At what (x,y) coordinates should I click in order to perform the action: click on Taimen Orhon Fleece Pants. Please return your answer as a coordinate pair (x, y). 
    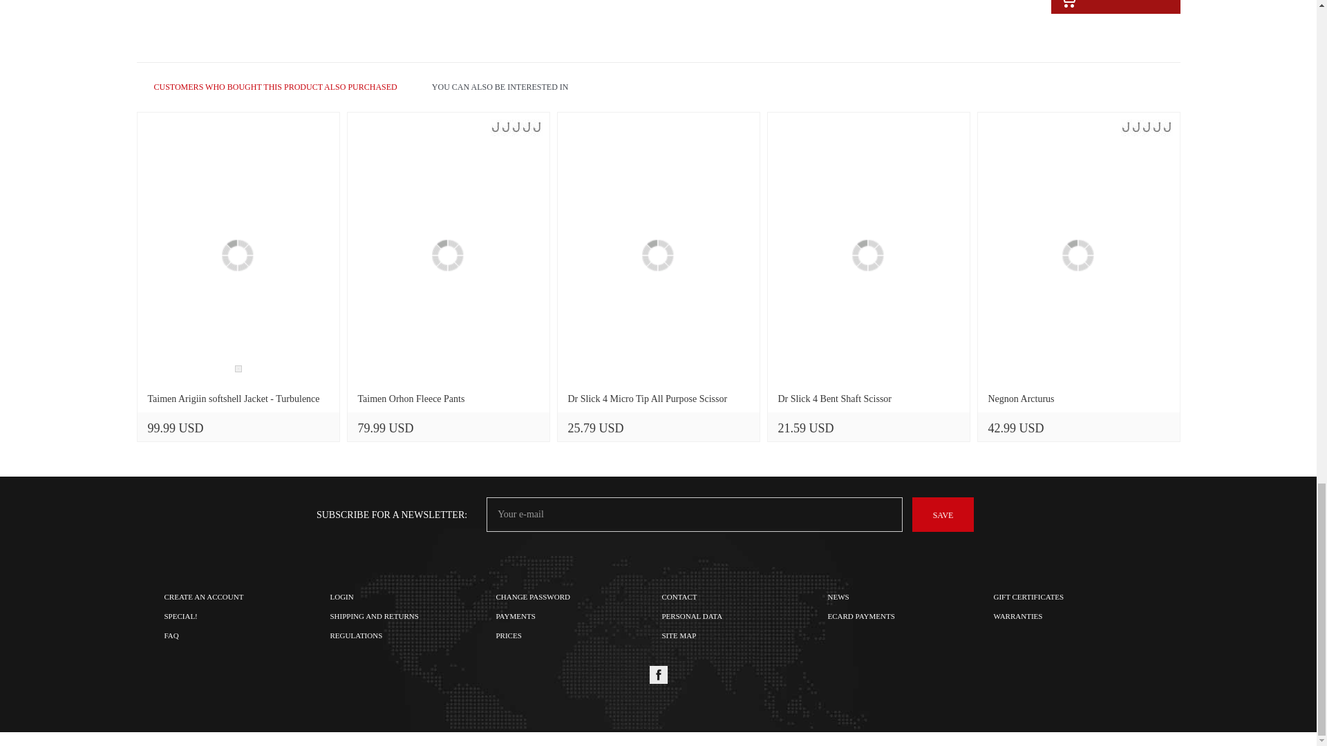
    Looking at the image, I should click on (448, 256).